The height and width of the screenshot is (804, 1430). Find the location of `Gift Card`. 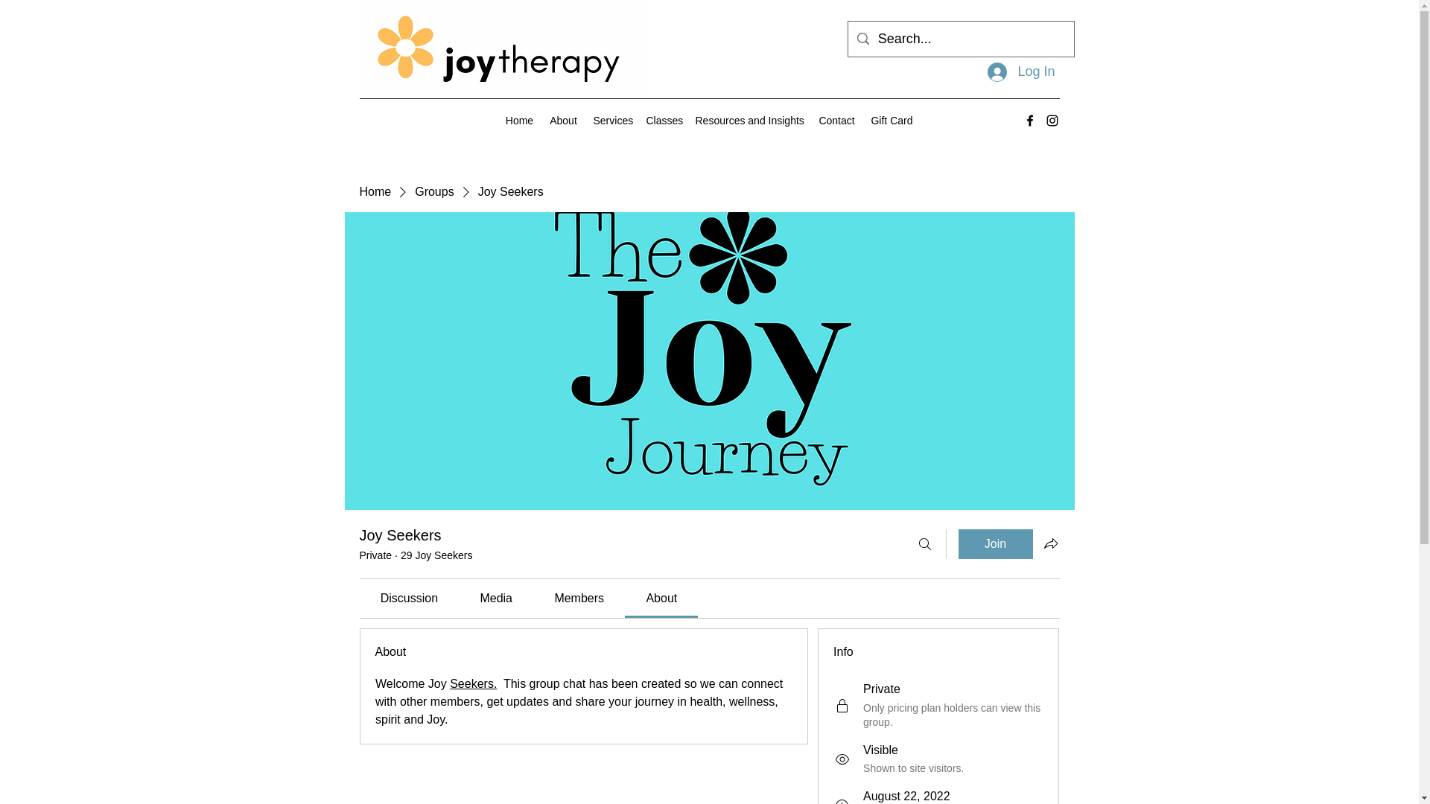

Gift Card is located at coordinates (891, 121).